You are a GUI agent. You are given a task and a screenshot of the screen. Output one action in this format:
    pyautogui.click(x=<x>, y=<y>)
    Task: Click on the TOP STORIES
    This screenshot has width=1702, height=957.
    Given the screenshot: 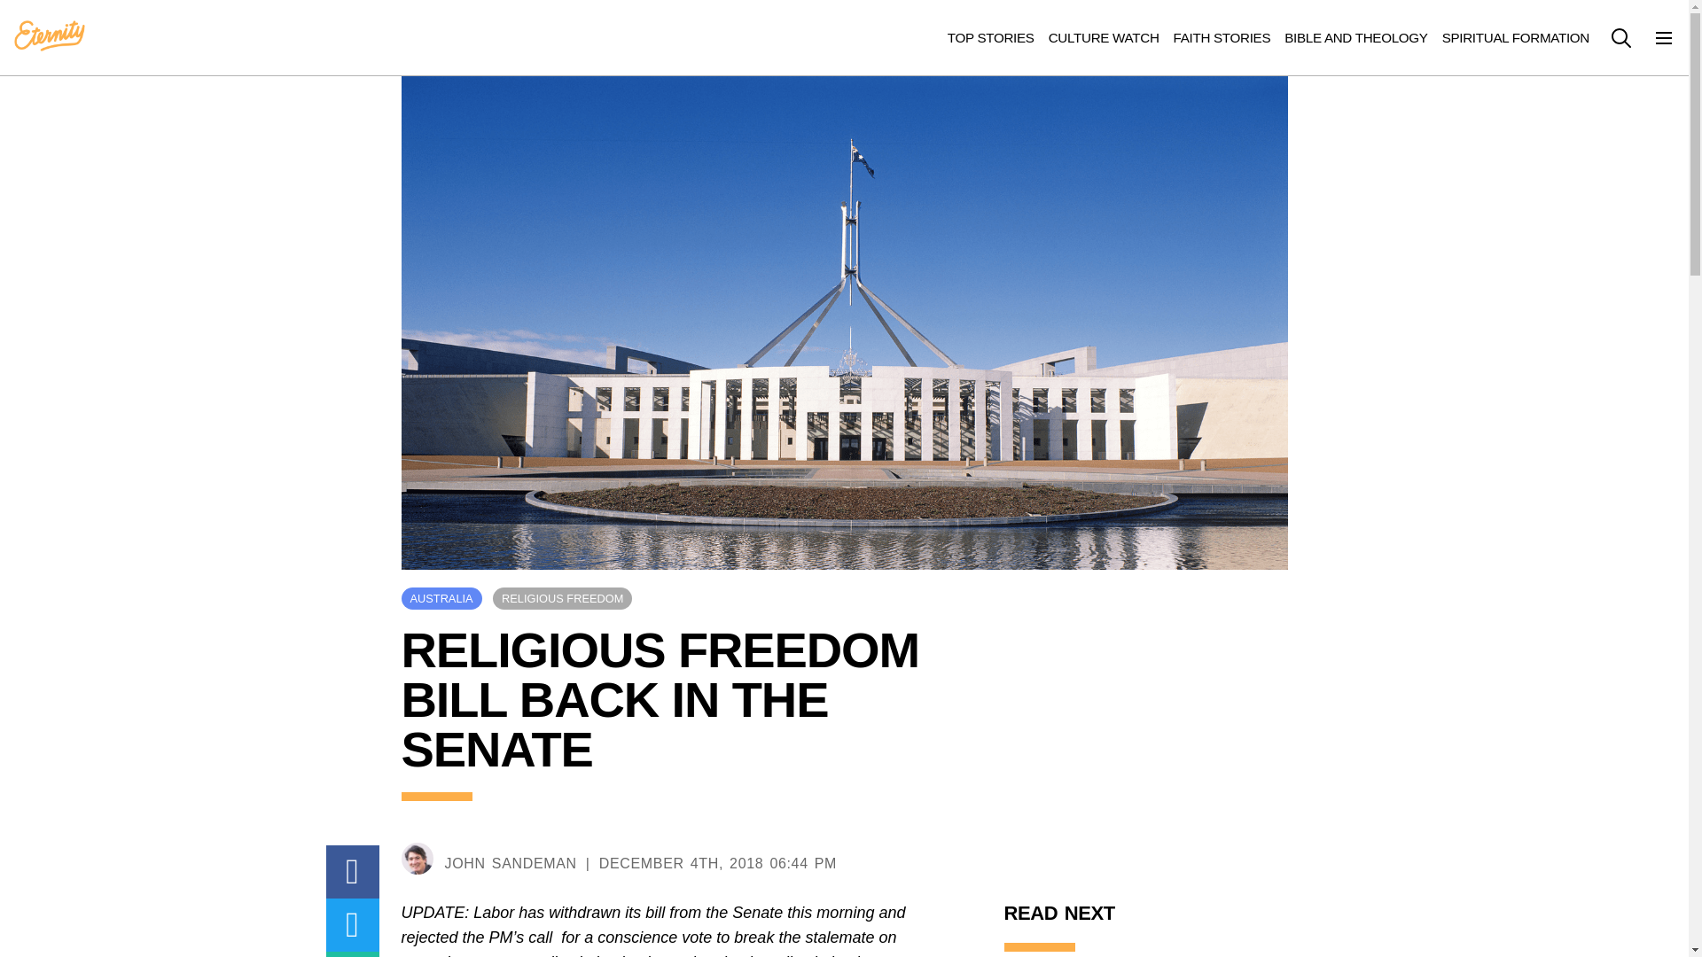 What is the action you would take?
    pyautogui.click(x=991, y=37)
    